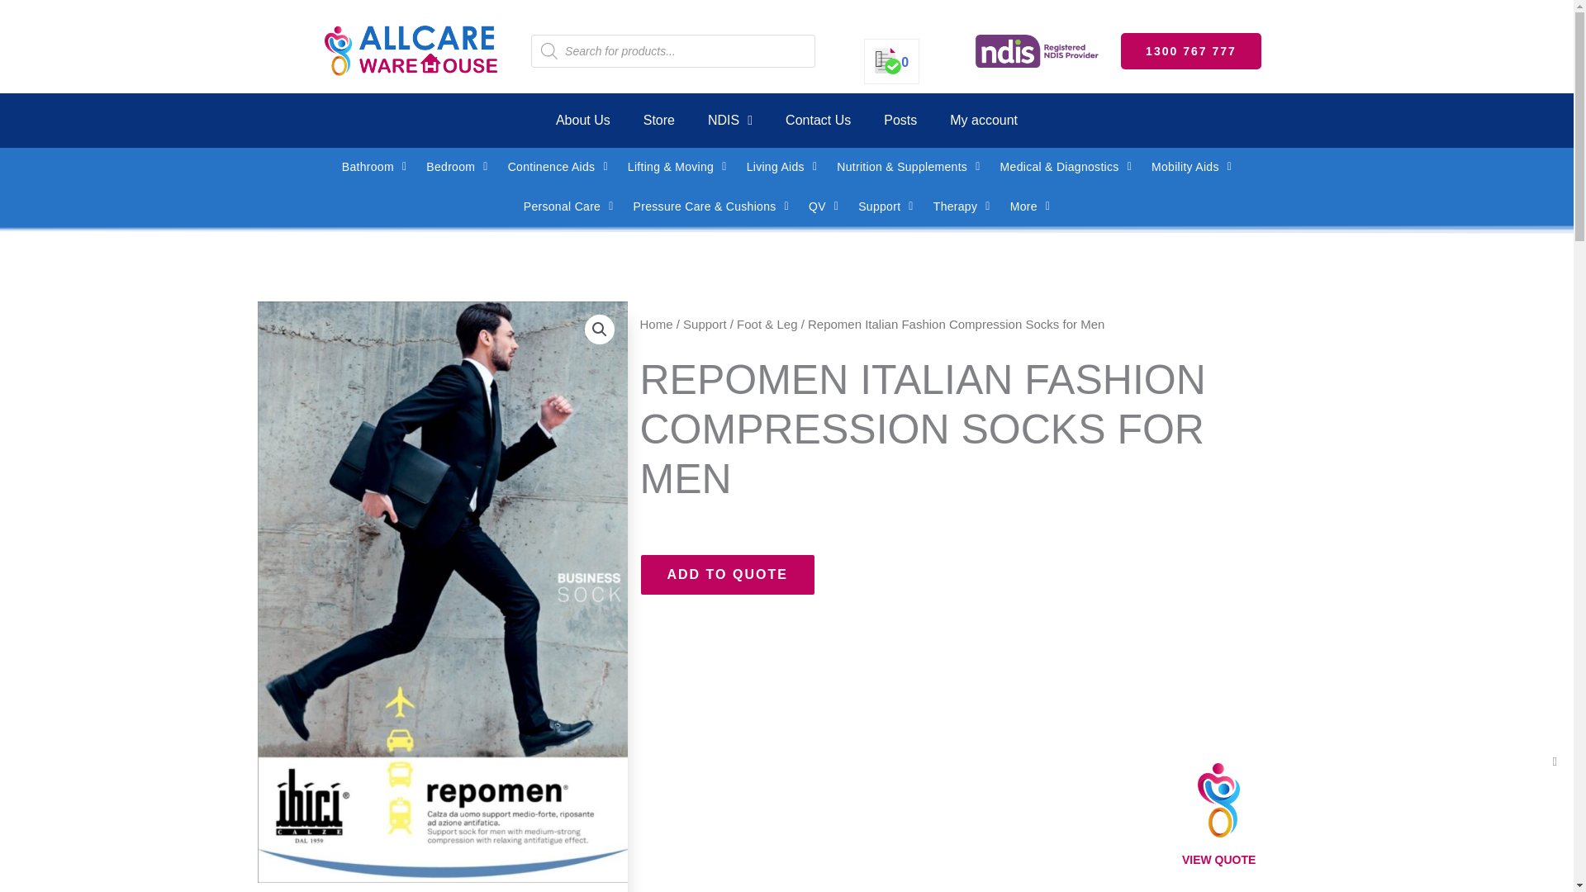 Image resolution: width=1586 pixels, height=892 pixels. Describe the element at coordinates (730, 121) in the screenshot. I see `NDIS` at that location.